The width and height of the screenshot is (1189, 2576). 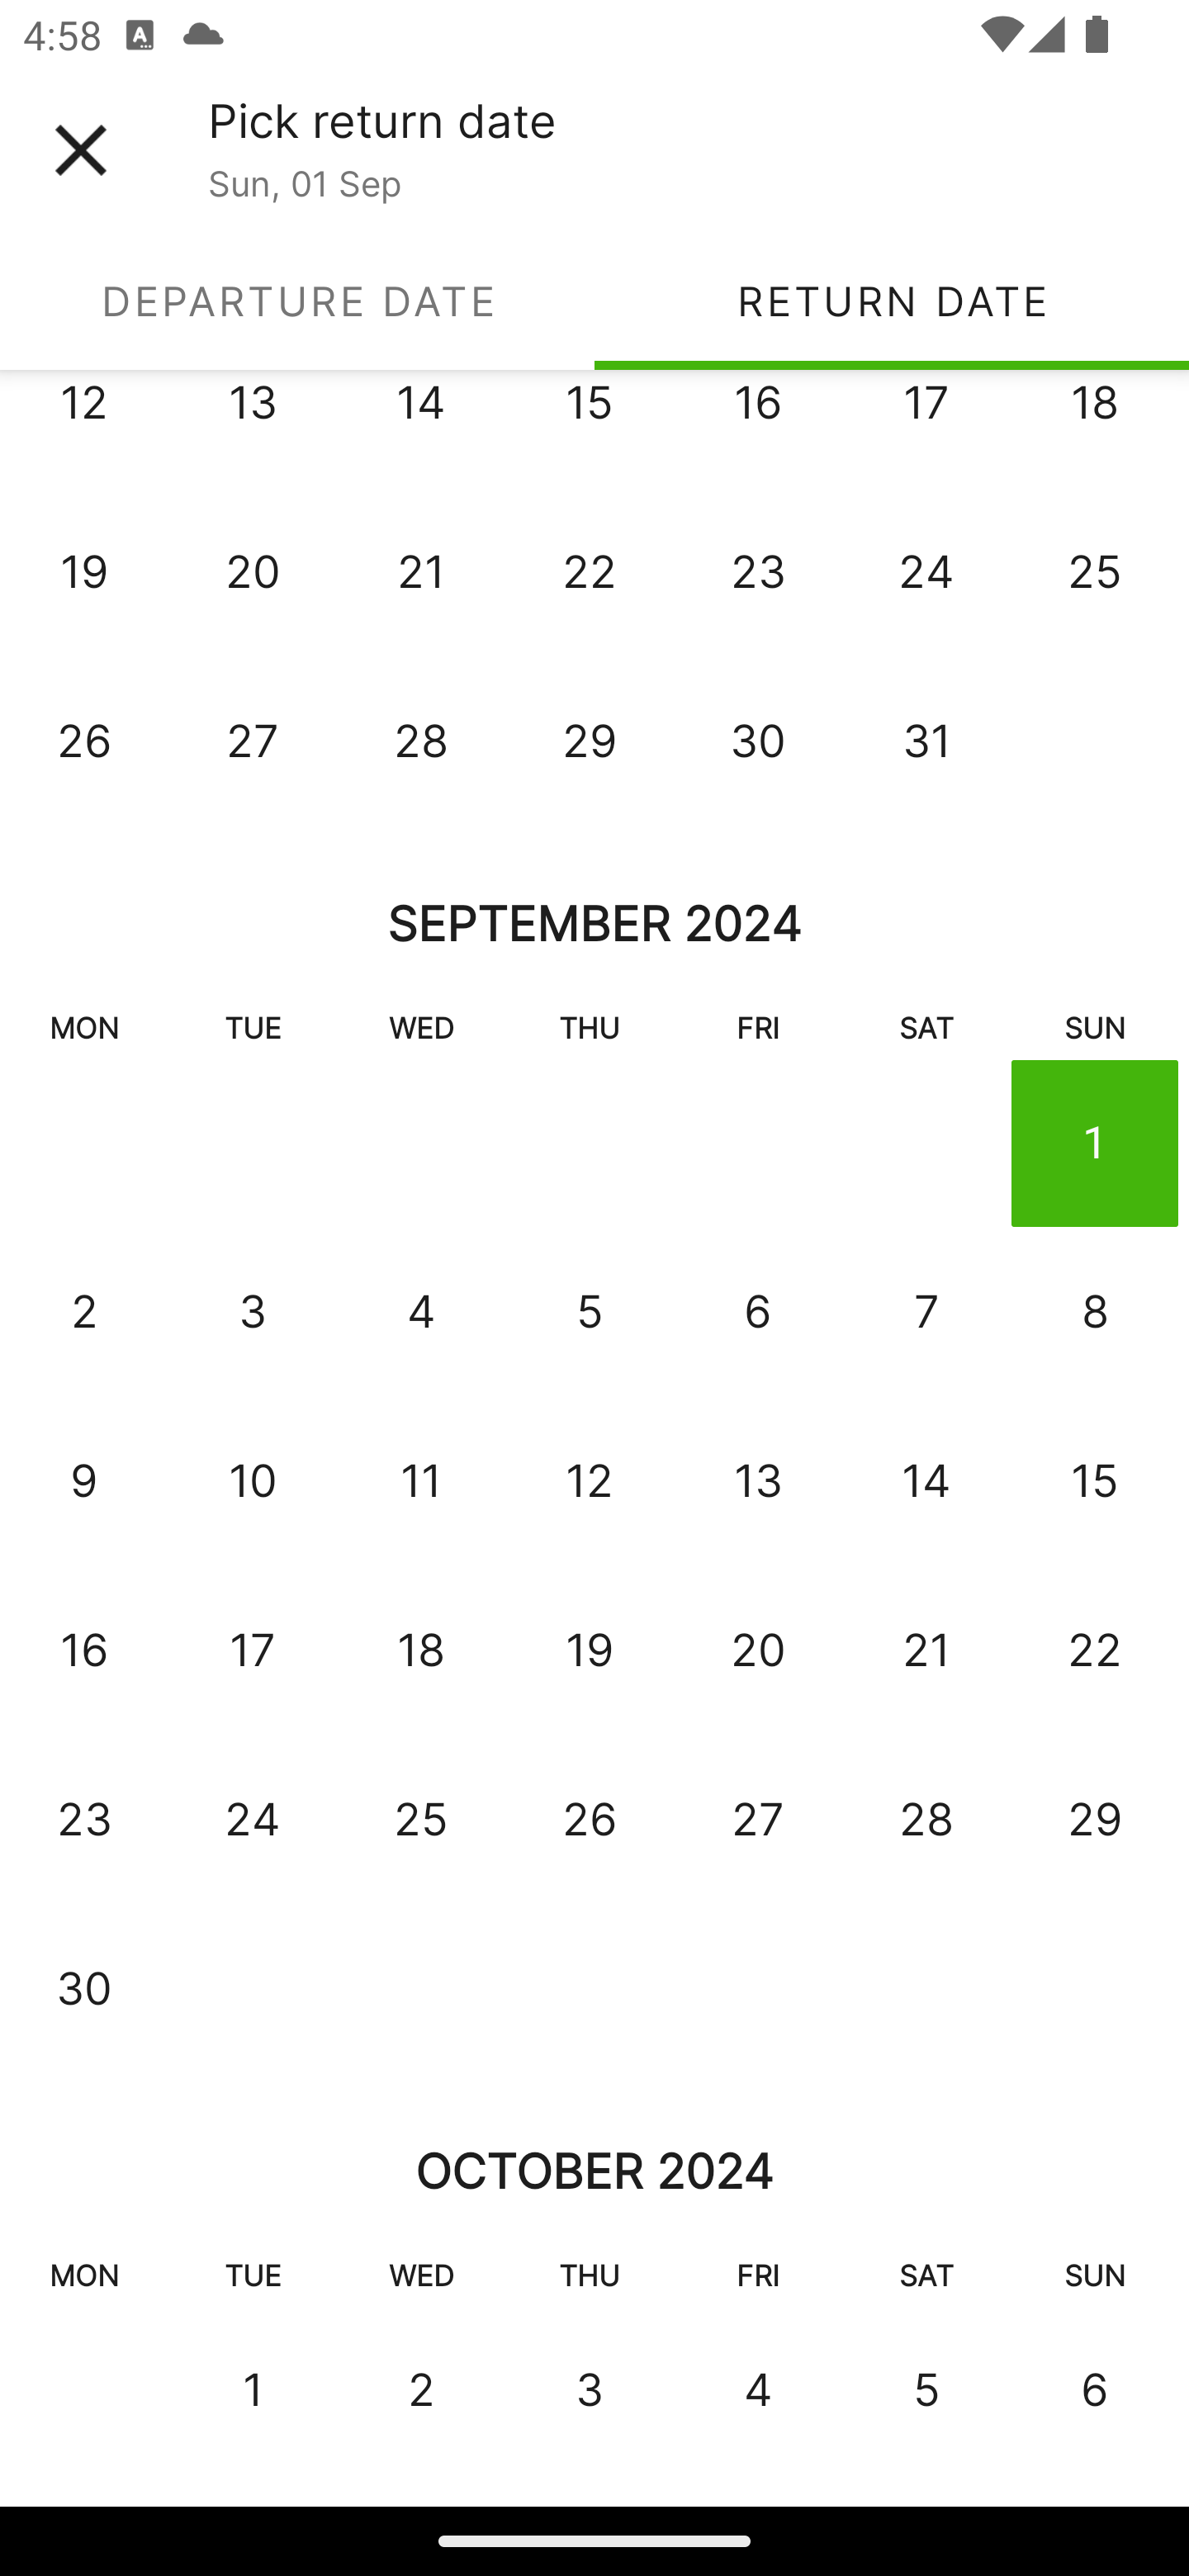 I want to click on Departure Date DEPARTURE DATE, so click(x=297, y=301).